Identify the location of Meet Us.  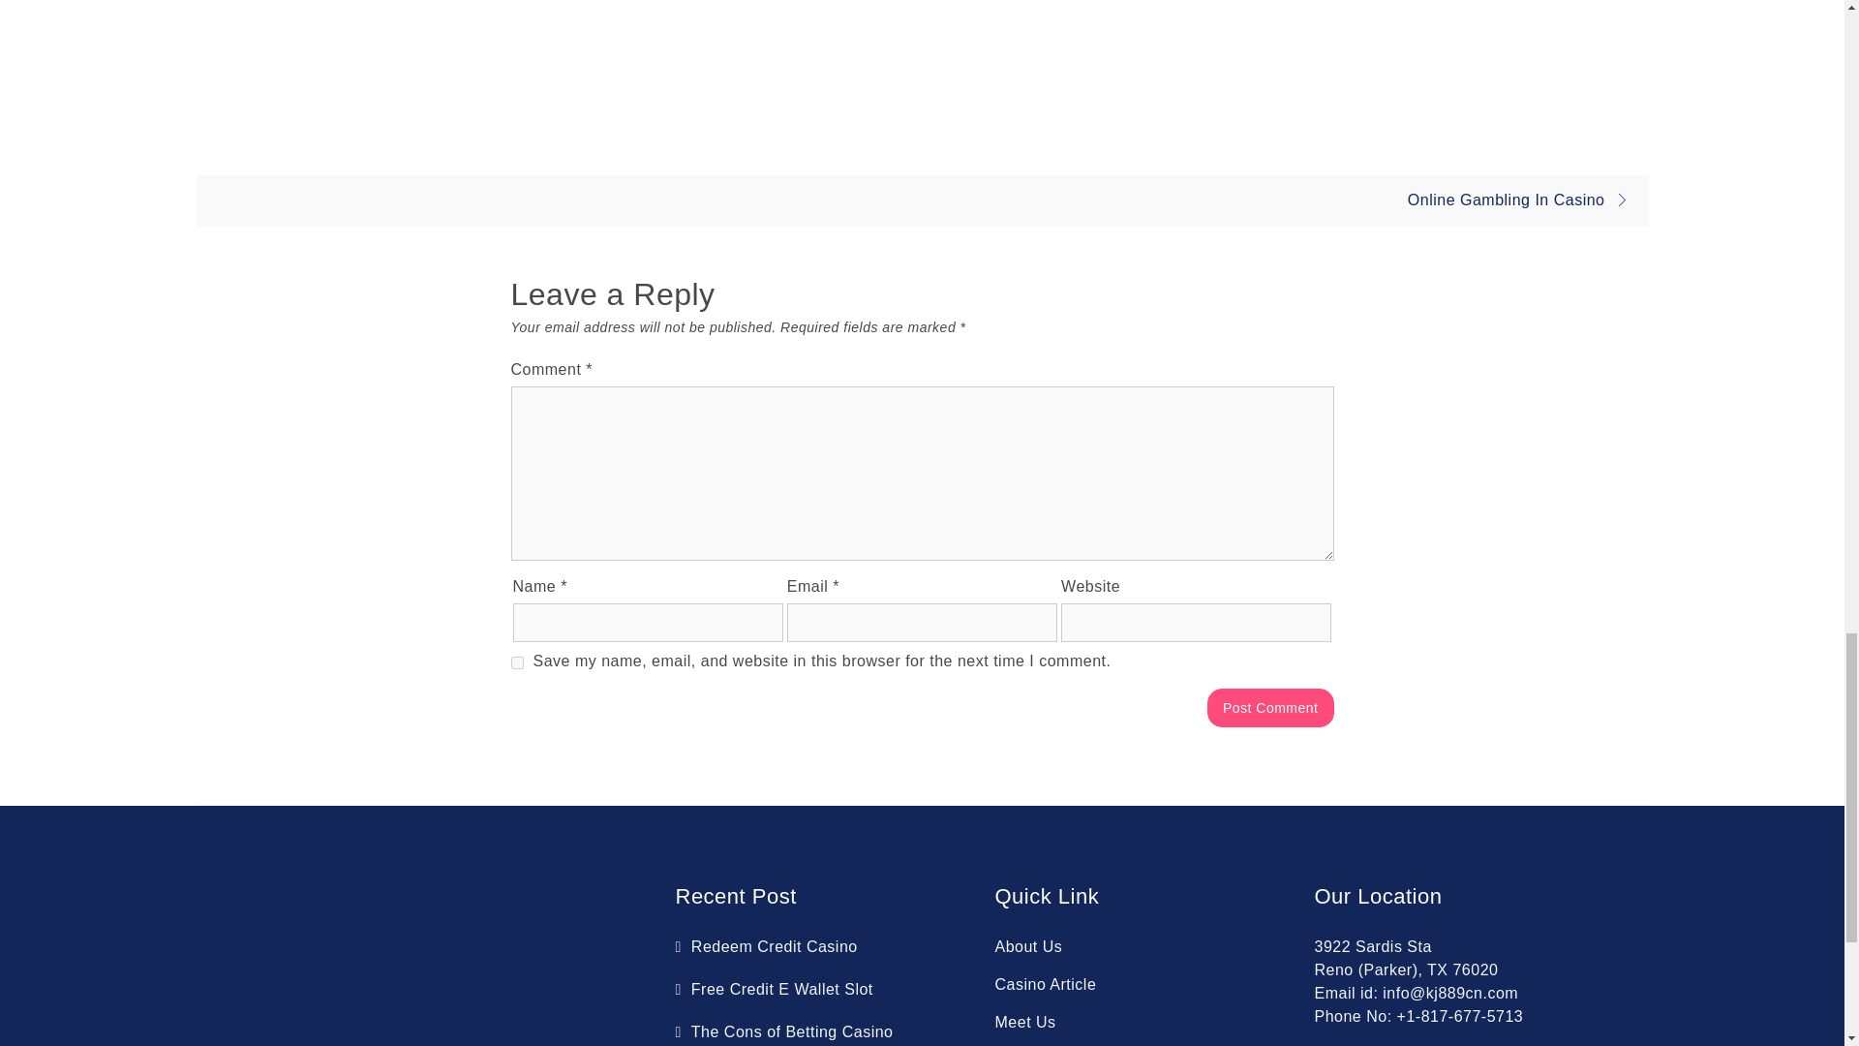
(1024, 1021).